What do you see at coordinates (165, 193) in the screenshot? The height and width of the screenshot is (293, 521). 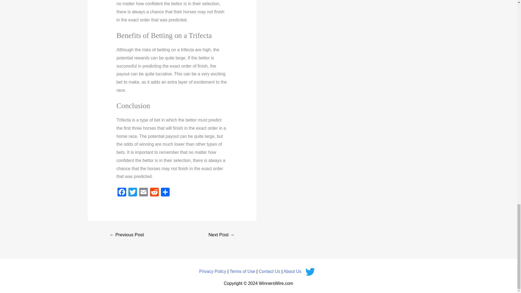 I see `Share` at bounding box center [165, 193].